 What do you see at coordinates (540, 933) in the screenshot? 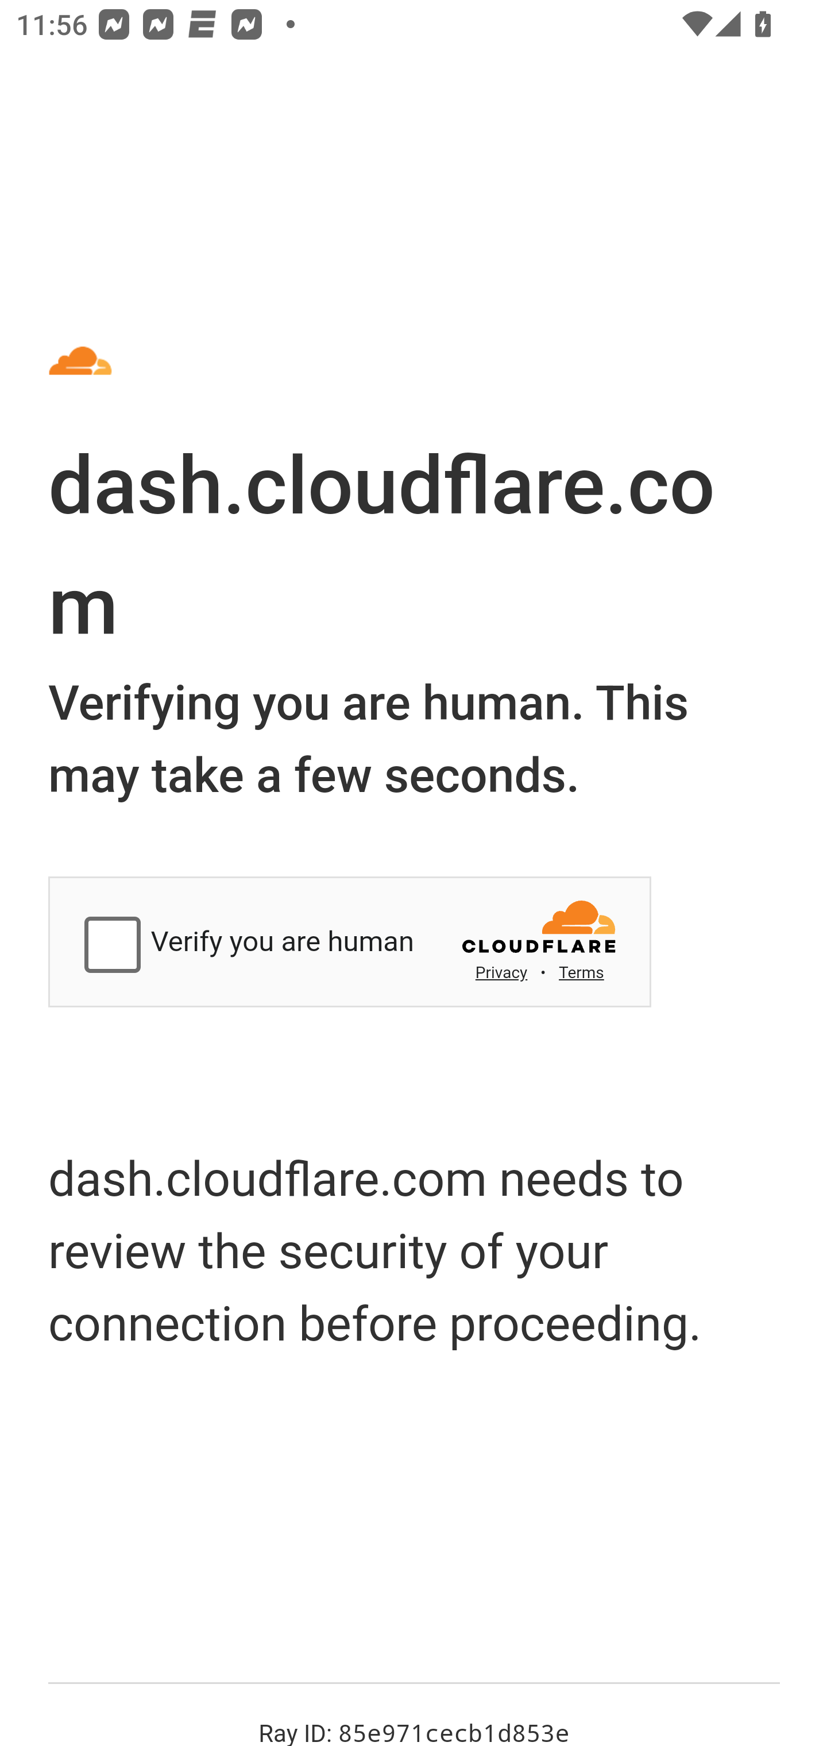
I see `Cloudflare` at bounding box center [540, 933].